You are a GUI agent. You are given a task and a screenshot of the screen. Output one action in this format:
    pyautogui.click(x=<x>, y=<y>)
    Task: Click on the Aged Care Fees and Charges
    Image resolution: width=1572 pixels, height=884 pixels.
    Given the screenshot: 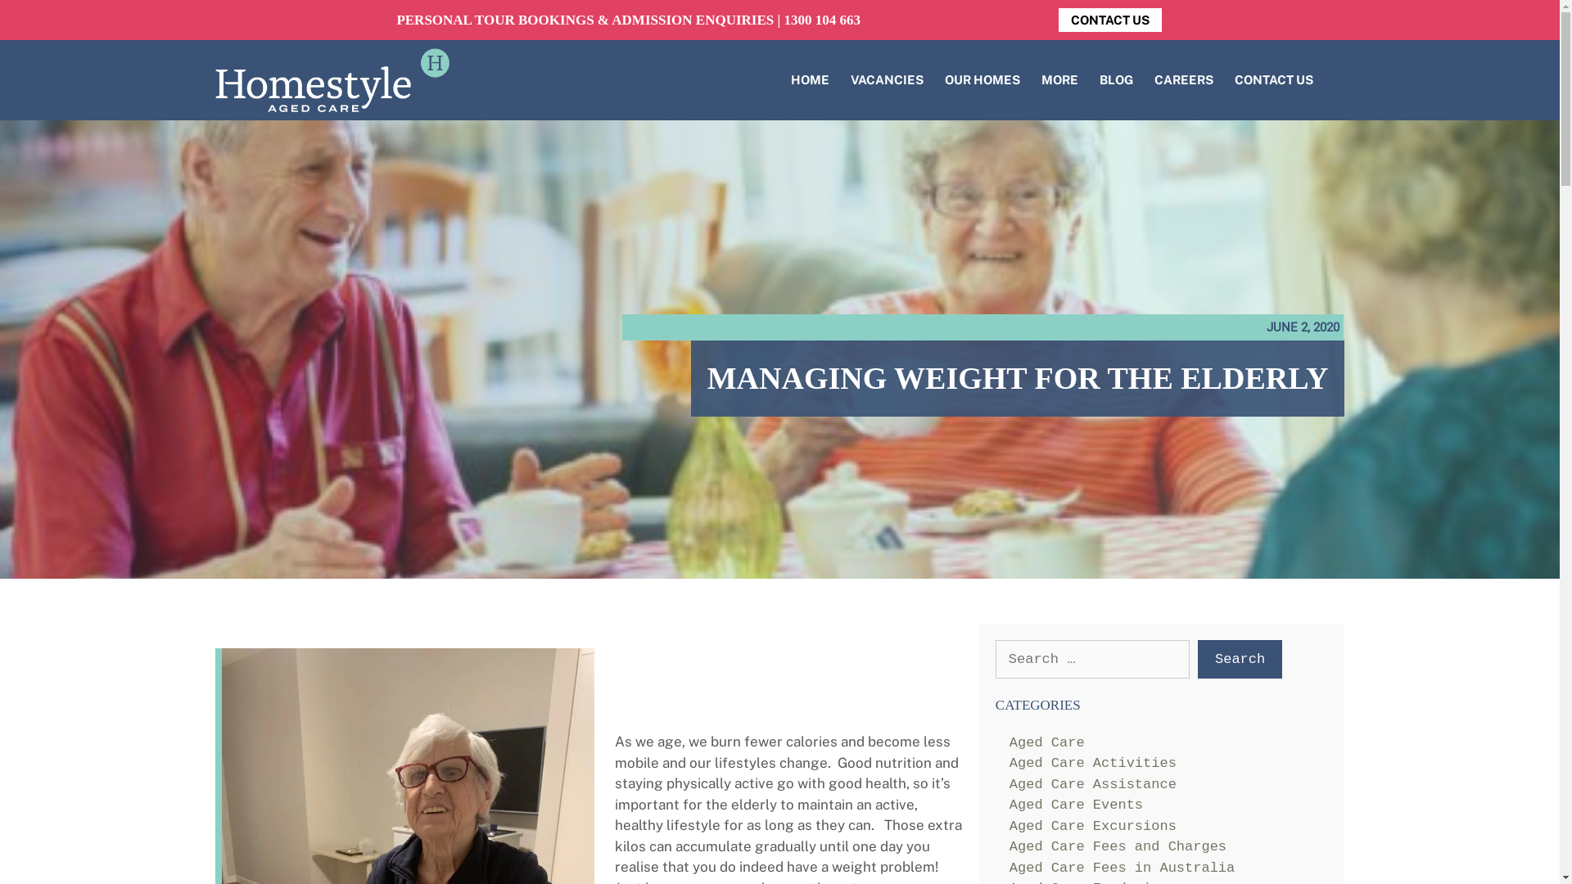 What is the action you would take?
    pyautogui.click(x=1118, y=846)
    